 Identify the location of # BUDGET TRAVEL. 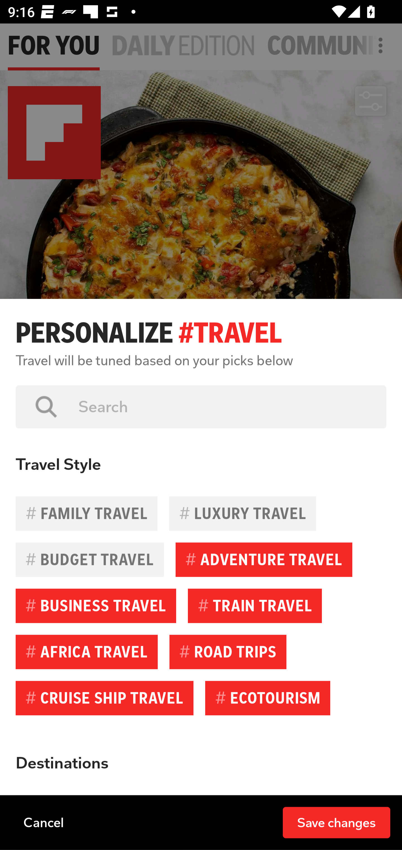
(90, 560).